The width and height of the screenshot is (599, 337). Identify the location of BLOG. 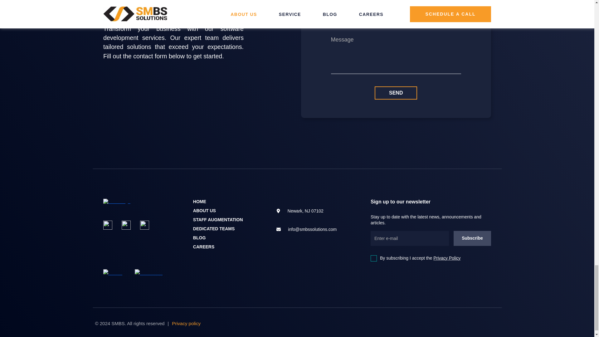
(199, 238).